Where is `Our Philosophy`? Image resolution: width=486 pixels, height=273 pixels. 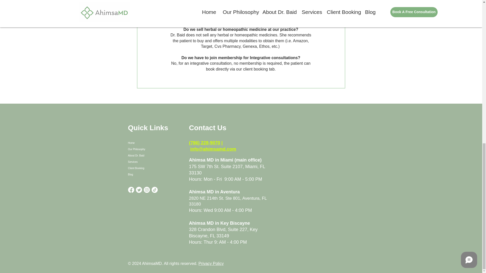
Our Philosophy is located at coordinates (154, 149).